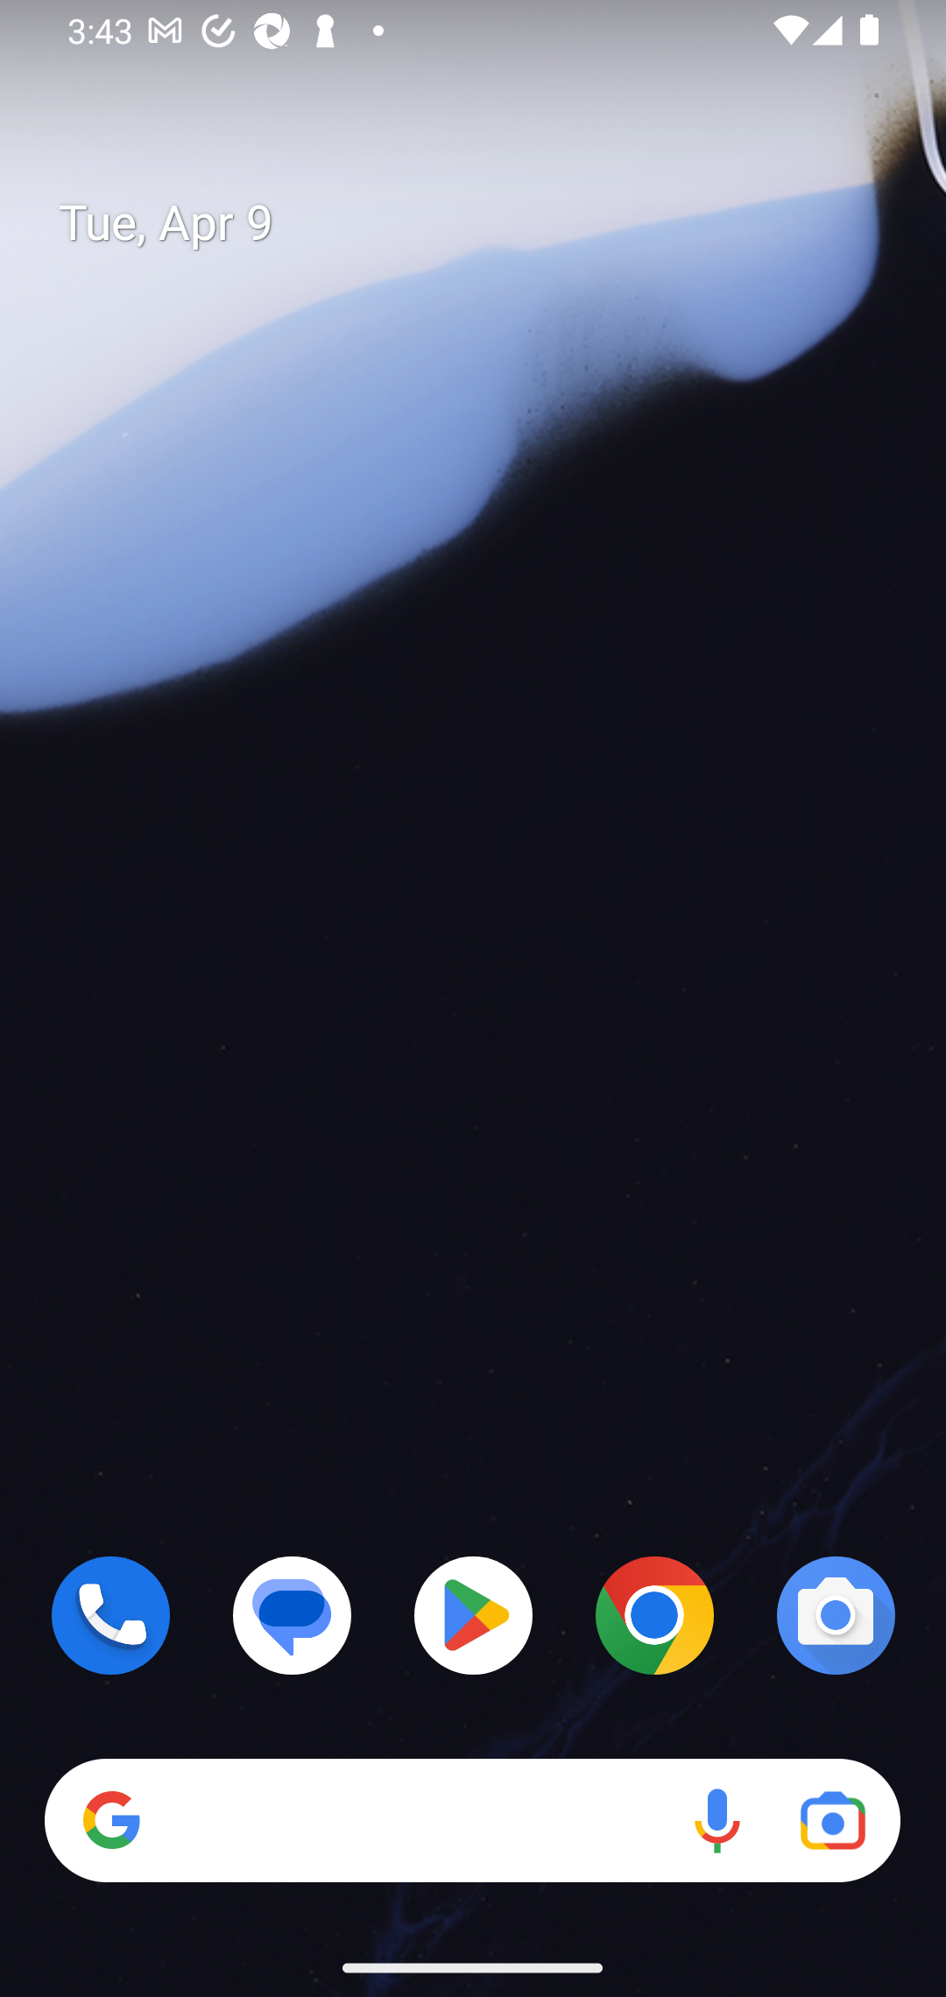 This screenshot has width=946, height=1997. I want to click on Tue, Apr 9, so click(492, 223).